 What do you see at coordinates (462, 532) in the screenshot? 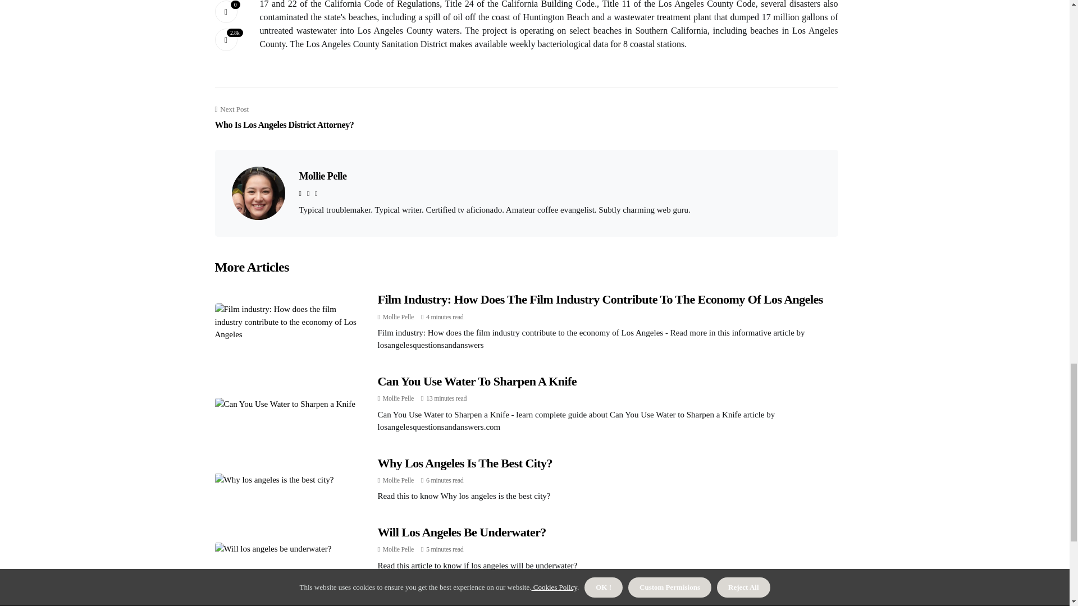
I see `Will Los Angeles Be Underwater?` at bounding box center [462, 532].